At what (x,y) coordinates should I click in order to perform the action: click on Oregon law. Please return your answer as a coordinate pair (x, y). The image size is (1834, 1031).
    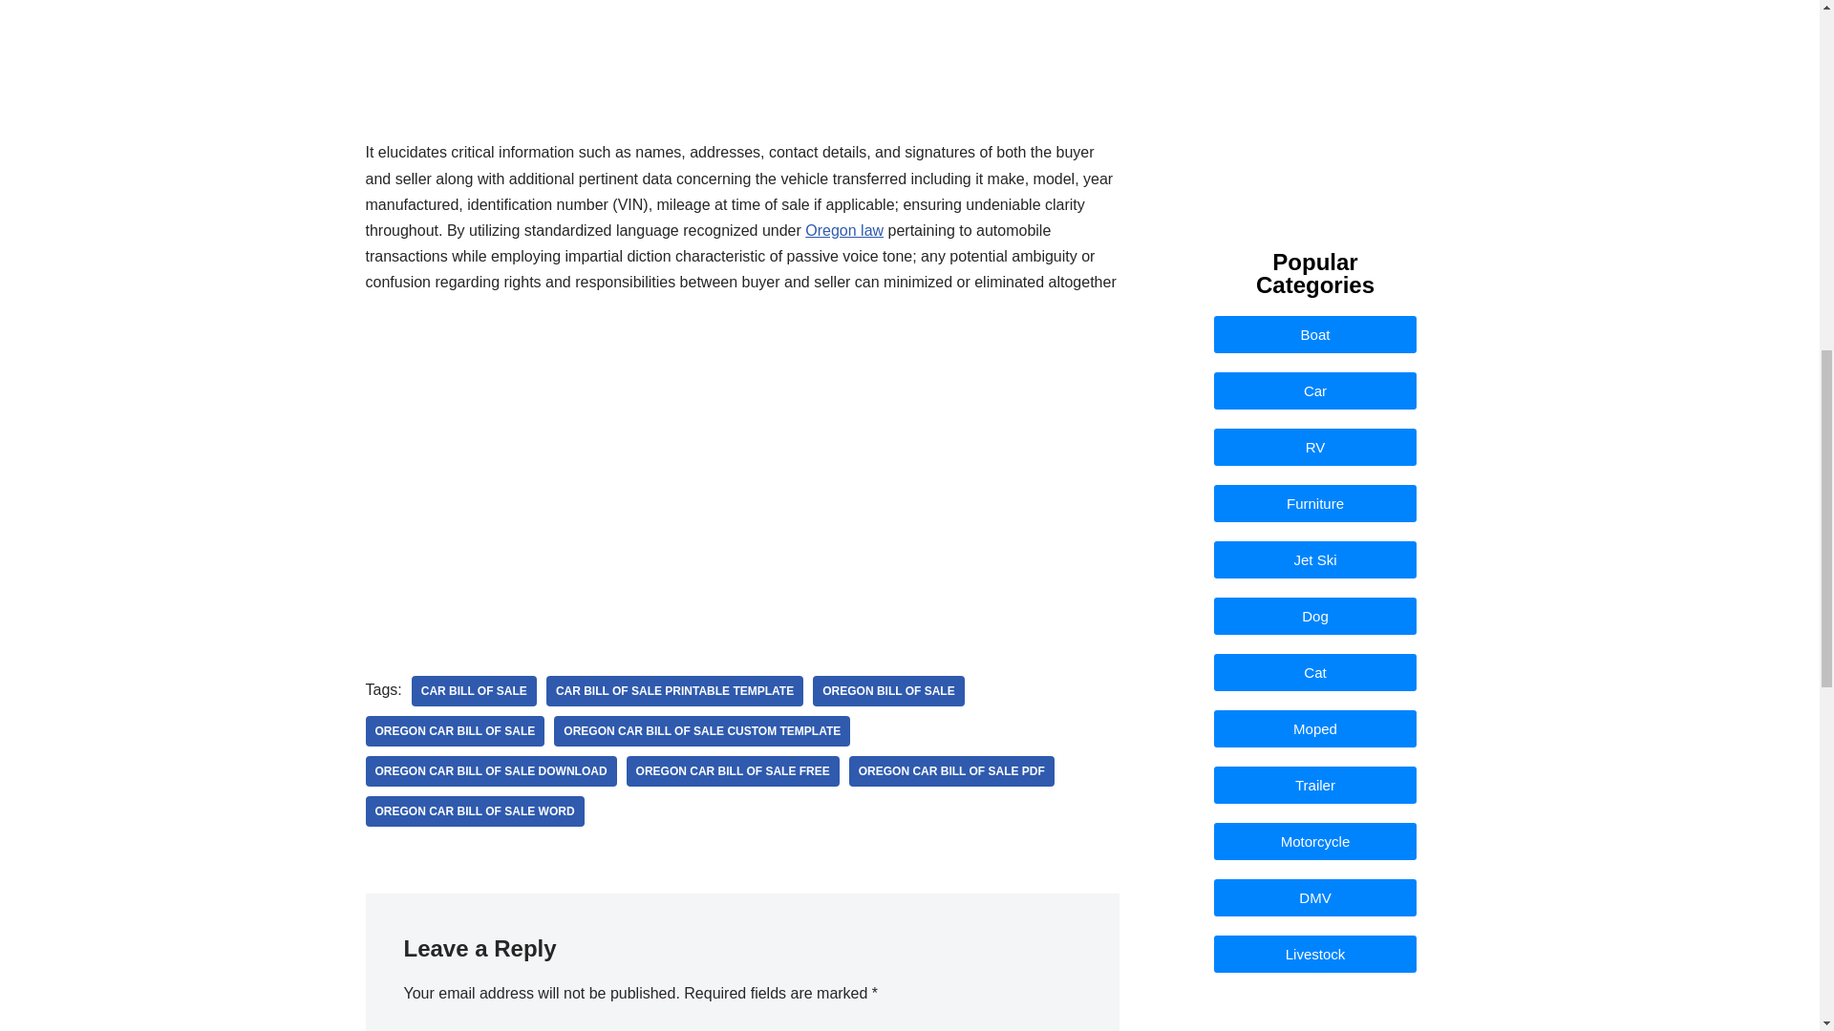
    Looking at the image, I should click on (844, 230).